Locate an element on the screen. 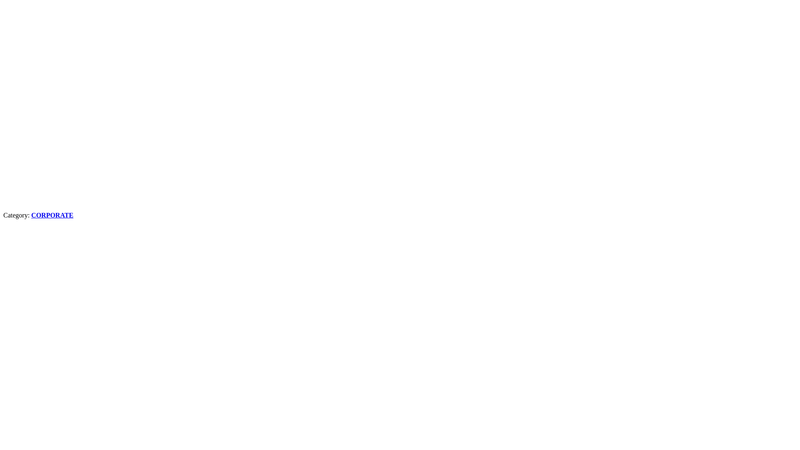  CORPORATE is located at coordinates (52, 215).